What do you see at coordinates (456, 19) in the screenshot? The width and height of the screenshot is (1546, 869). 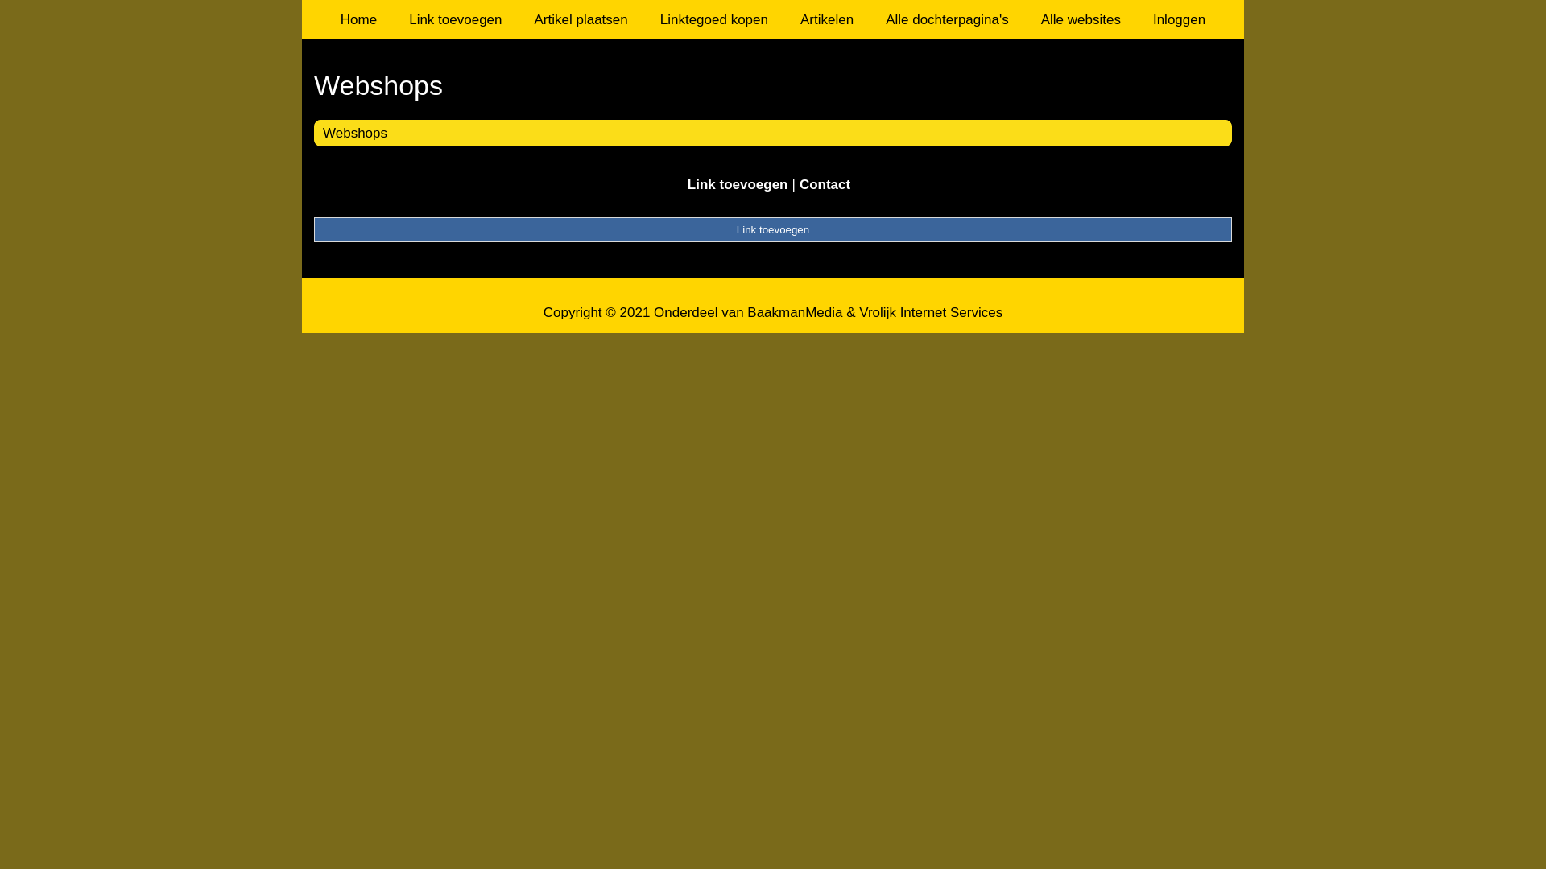 I see `Link toevoegen` at bounding box center [456, 19].